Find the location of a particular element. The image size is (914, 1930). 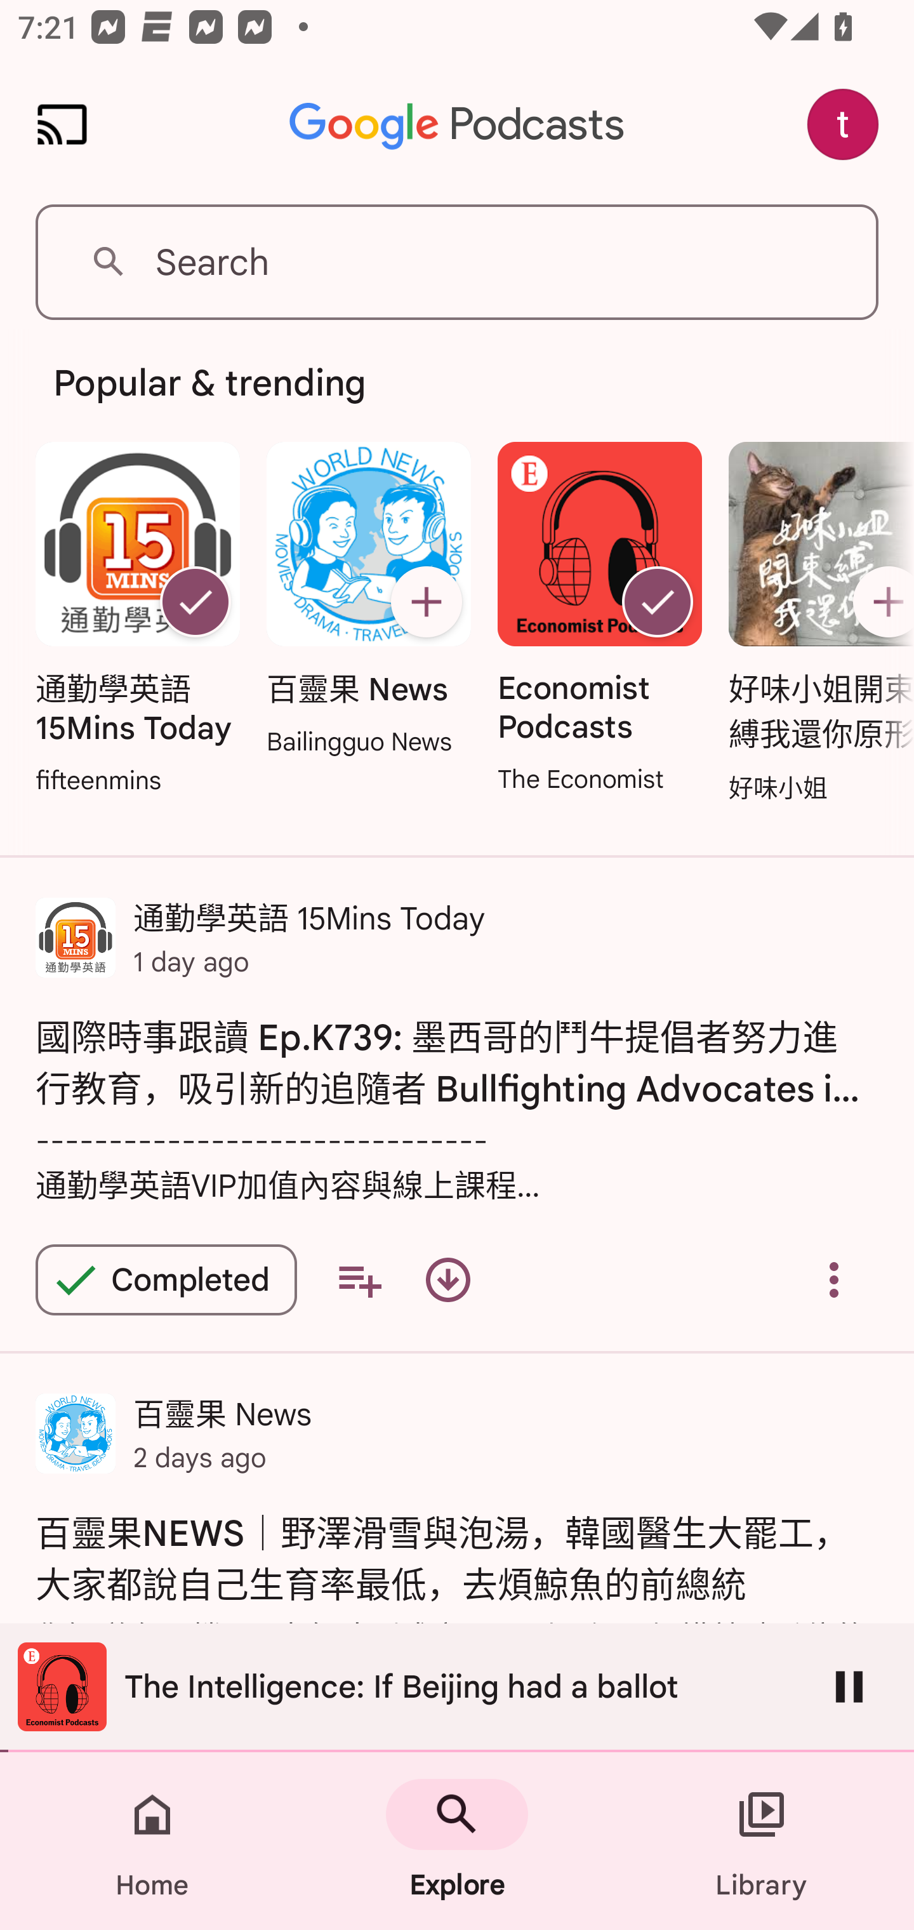

Home is located at coordinates (152, 1841).